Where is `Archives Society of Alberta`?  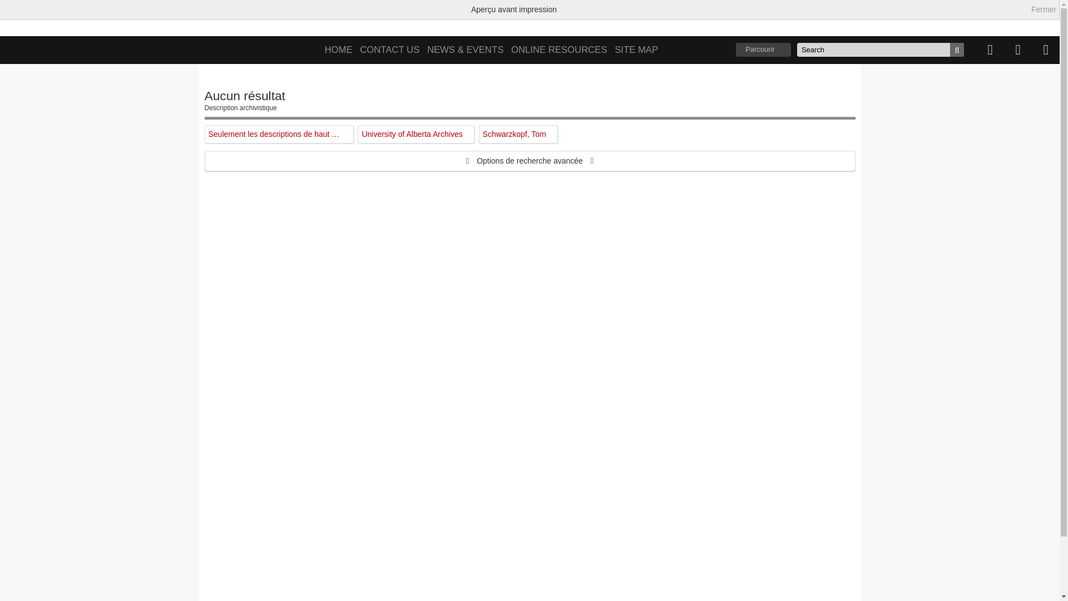
Archives Society of Alberta is located at coordinates (382, 17).